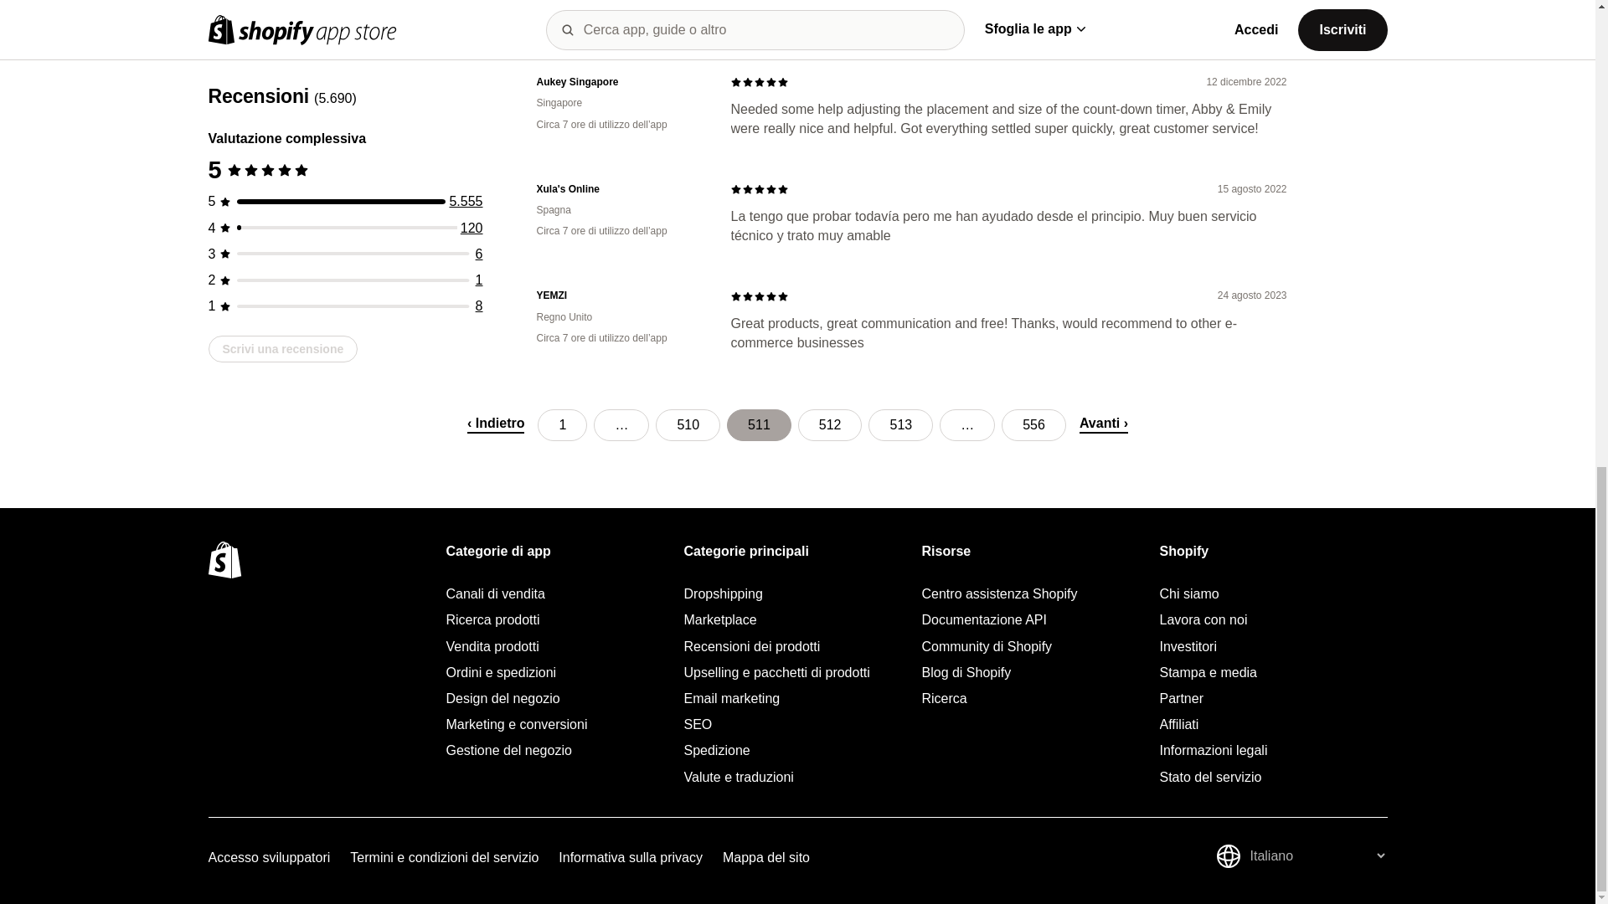 The width and height of the screenshot is (1608, 904). What do you see at coordinates (620, 82) in the screenshot?
I see `Aukey Singapore` at bounding box center [620, 82].